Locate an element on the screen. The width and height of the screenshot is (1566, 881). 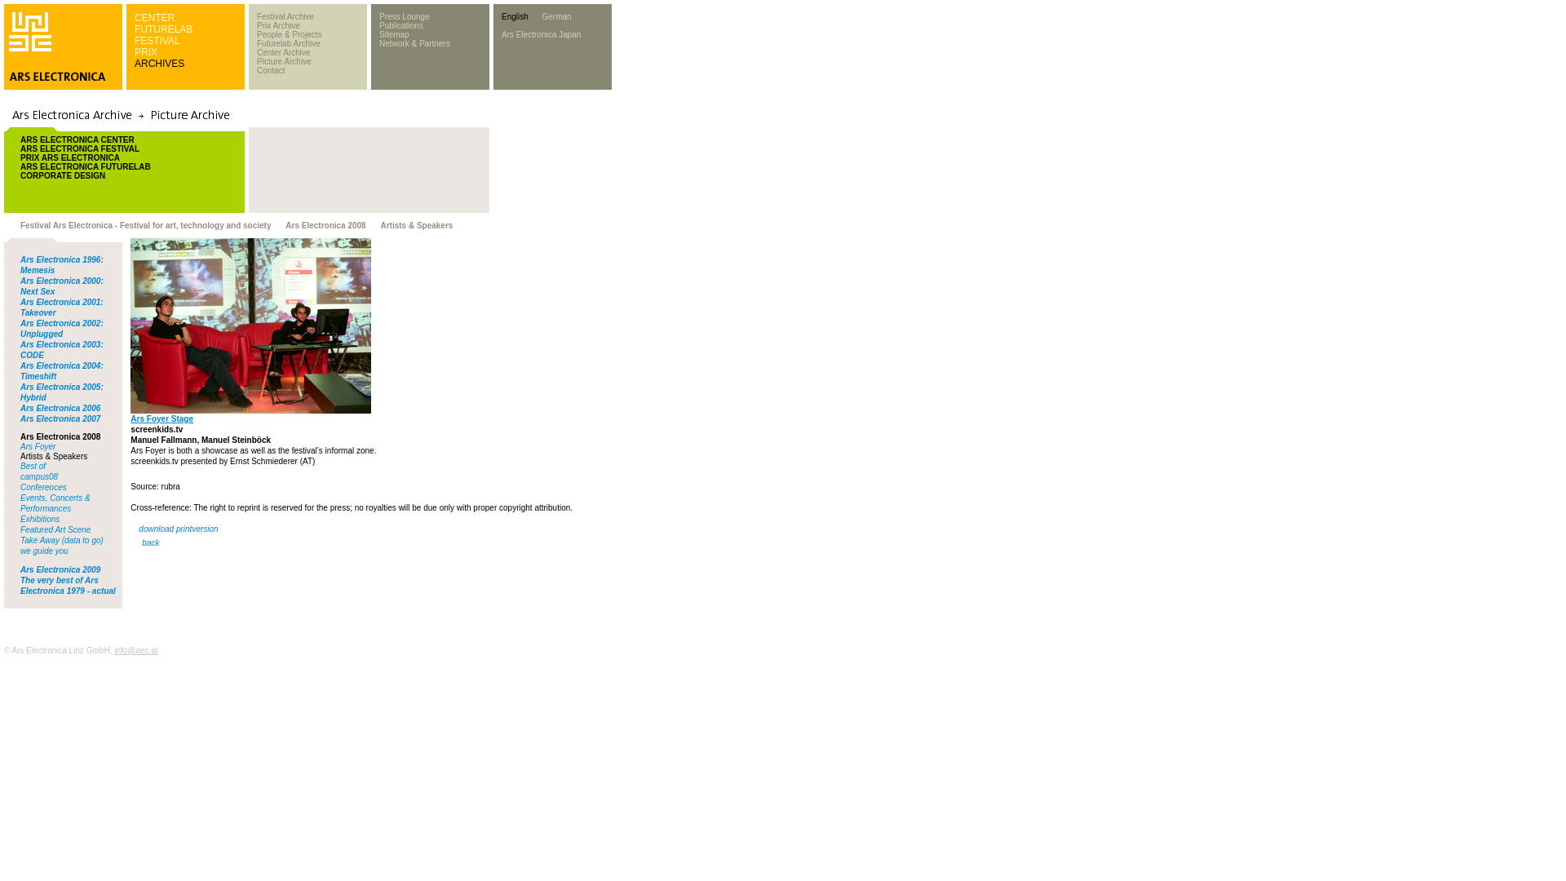
Ars Electronica 2008 is located at coordinates (60, 437).